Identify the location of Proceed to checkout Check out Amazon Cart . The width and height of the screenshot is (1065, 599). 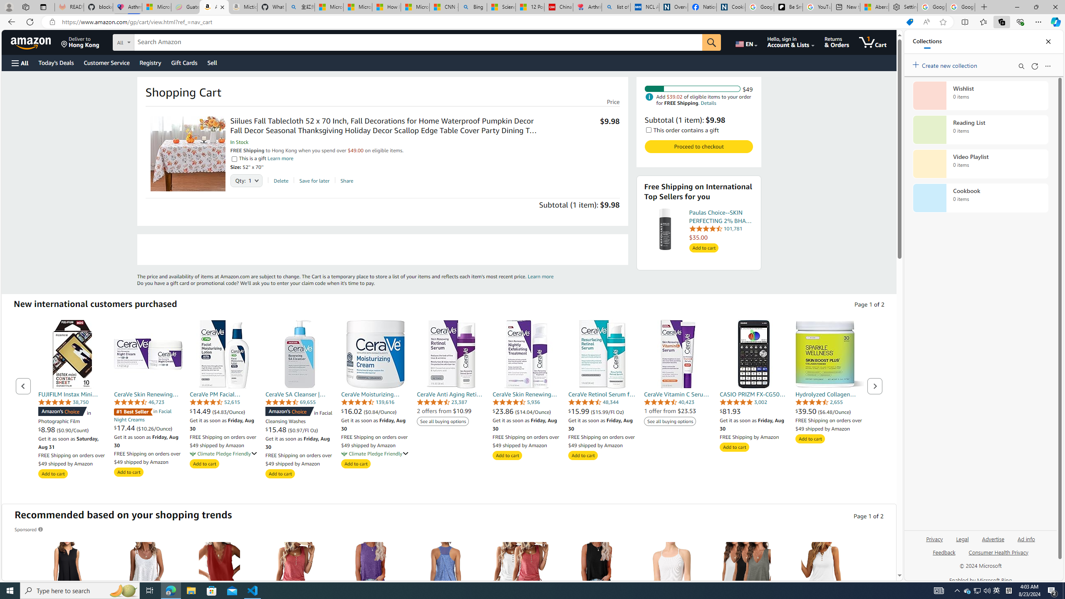
(698, 146).